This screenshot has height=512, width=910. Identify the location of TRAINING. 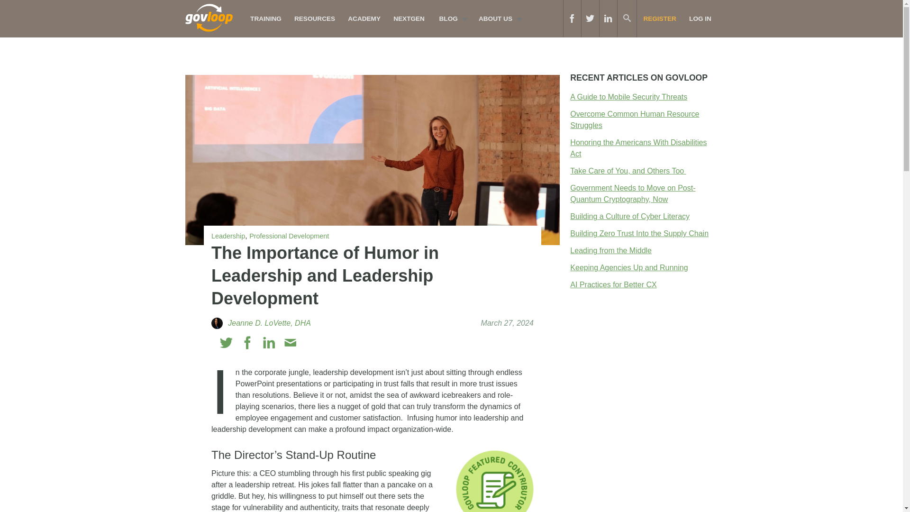
(265, 18).